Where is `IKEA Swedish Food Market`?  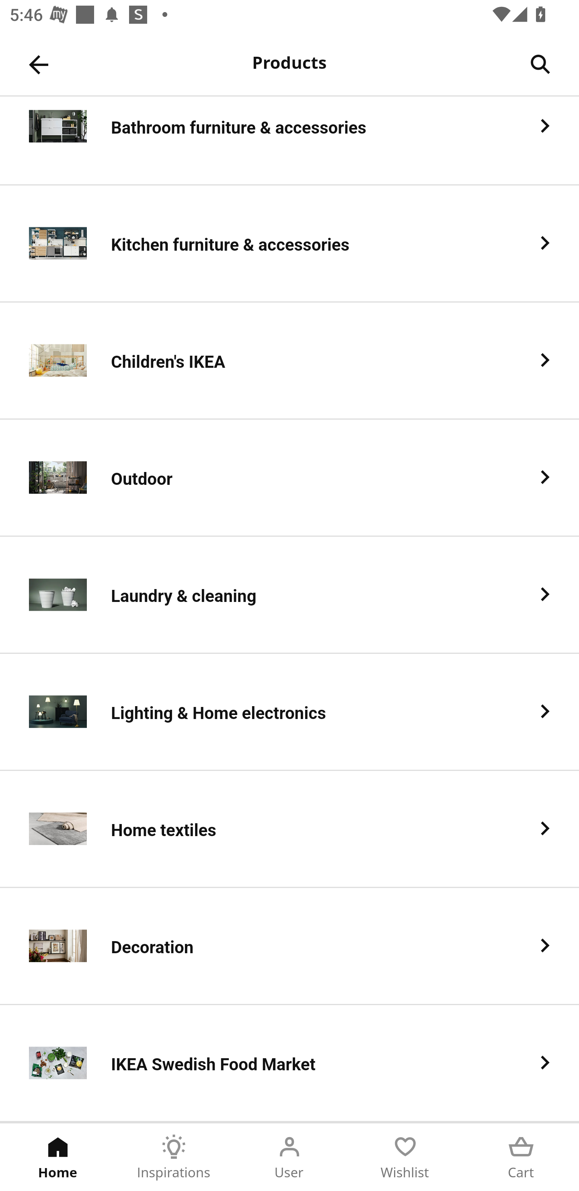 IKEA Swedish Food Market is located at coordinates (289, 1063).